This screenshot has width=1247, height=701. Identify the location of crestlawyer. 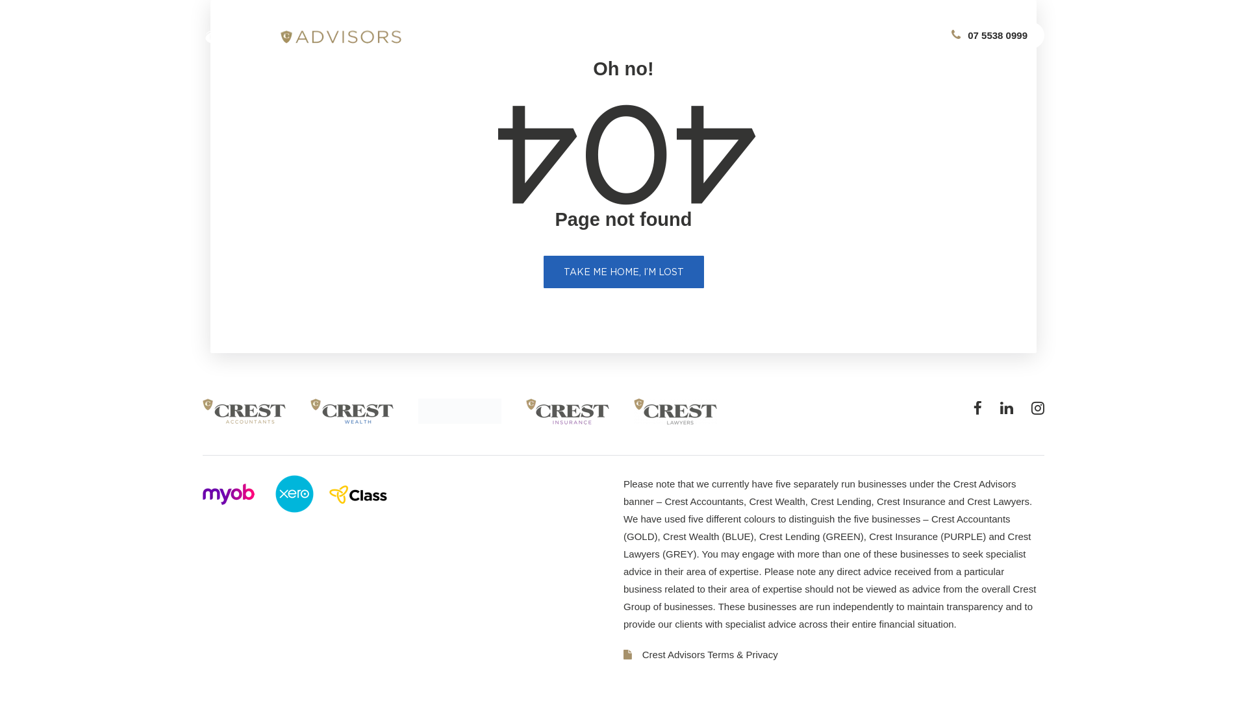
(675, 412).